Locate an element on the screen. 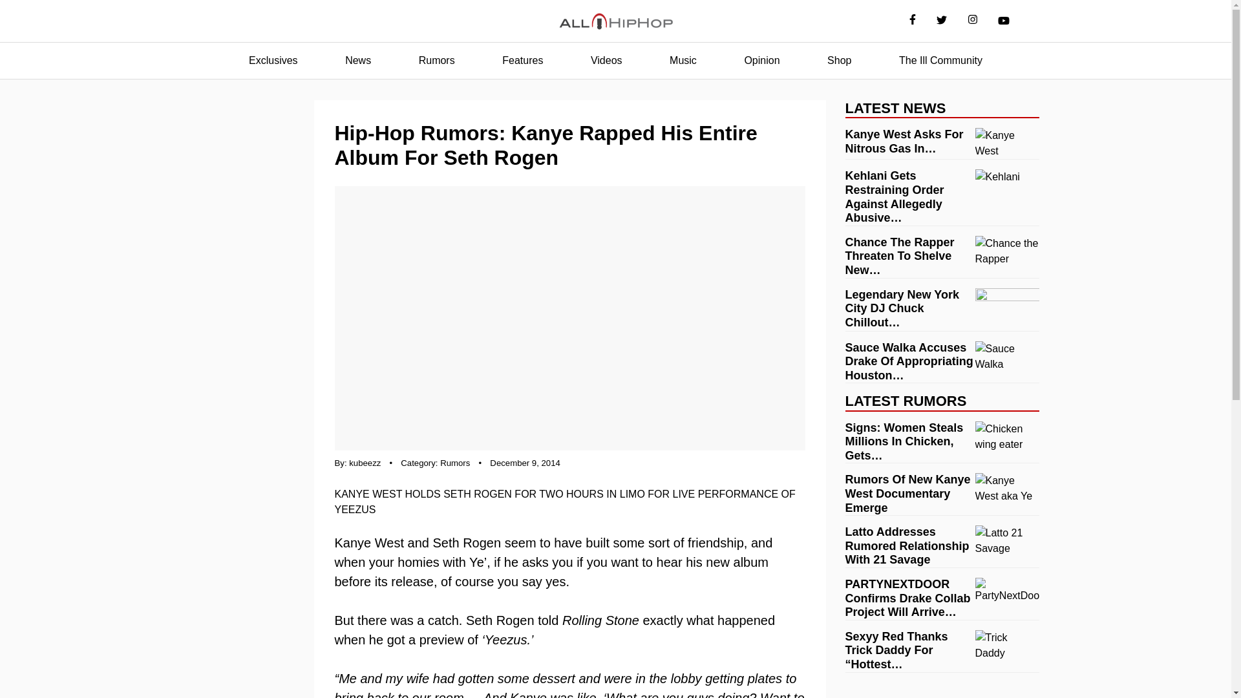 This screenshot has height=698, width=1241. Exclusives is located at coordinates (273, 61).